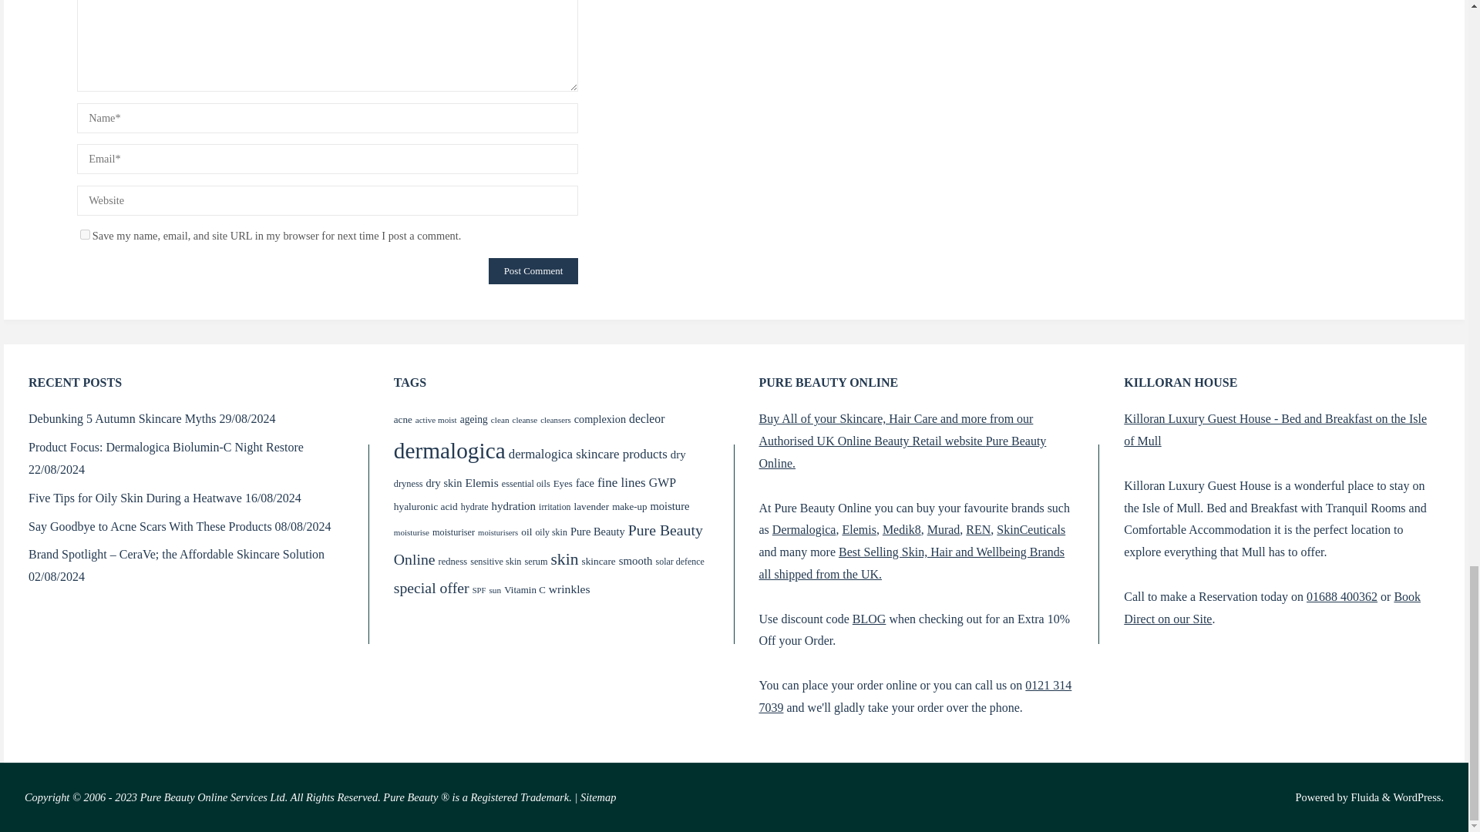 This screenshot has height=832, width=1480. Describe the element at coordinates (533, 271) in the screenshot. I see `Post Comment` at that location.